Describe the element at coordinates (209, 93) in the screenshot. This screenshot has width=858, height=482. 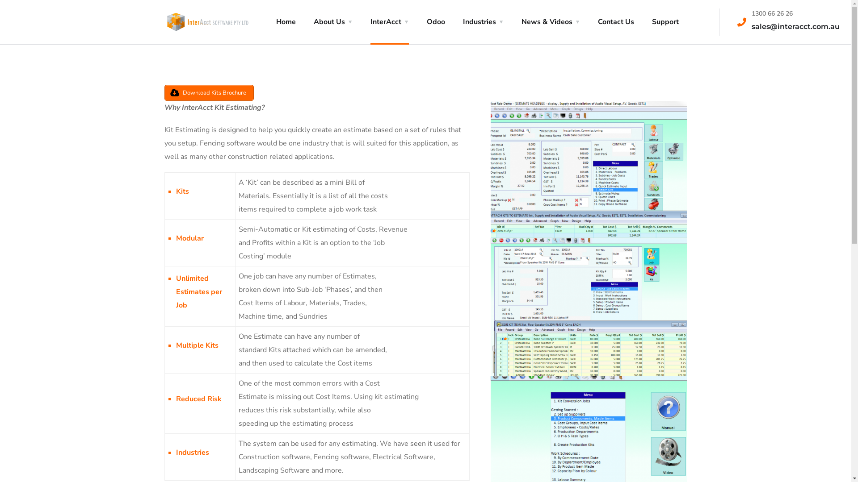
I see `Download Kits Brochure` at that location.